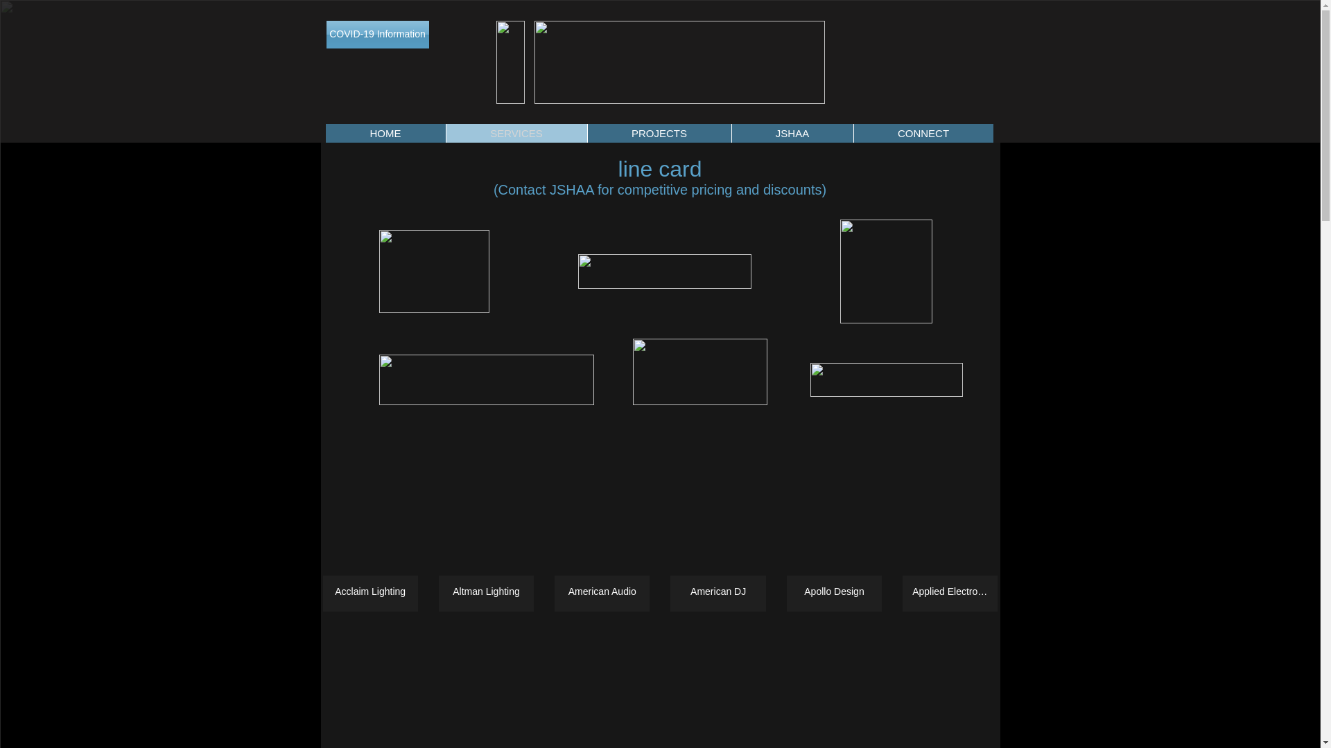 This screenshot has width=1331, height=748. Describe the element at coordinates (923, 133) in the screenshot. I see `CONNECT` at that location.